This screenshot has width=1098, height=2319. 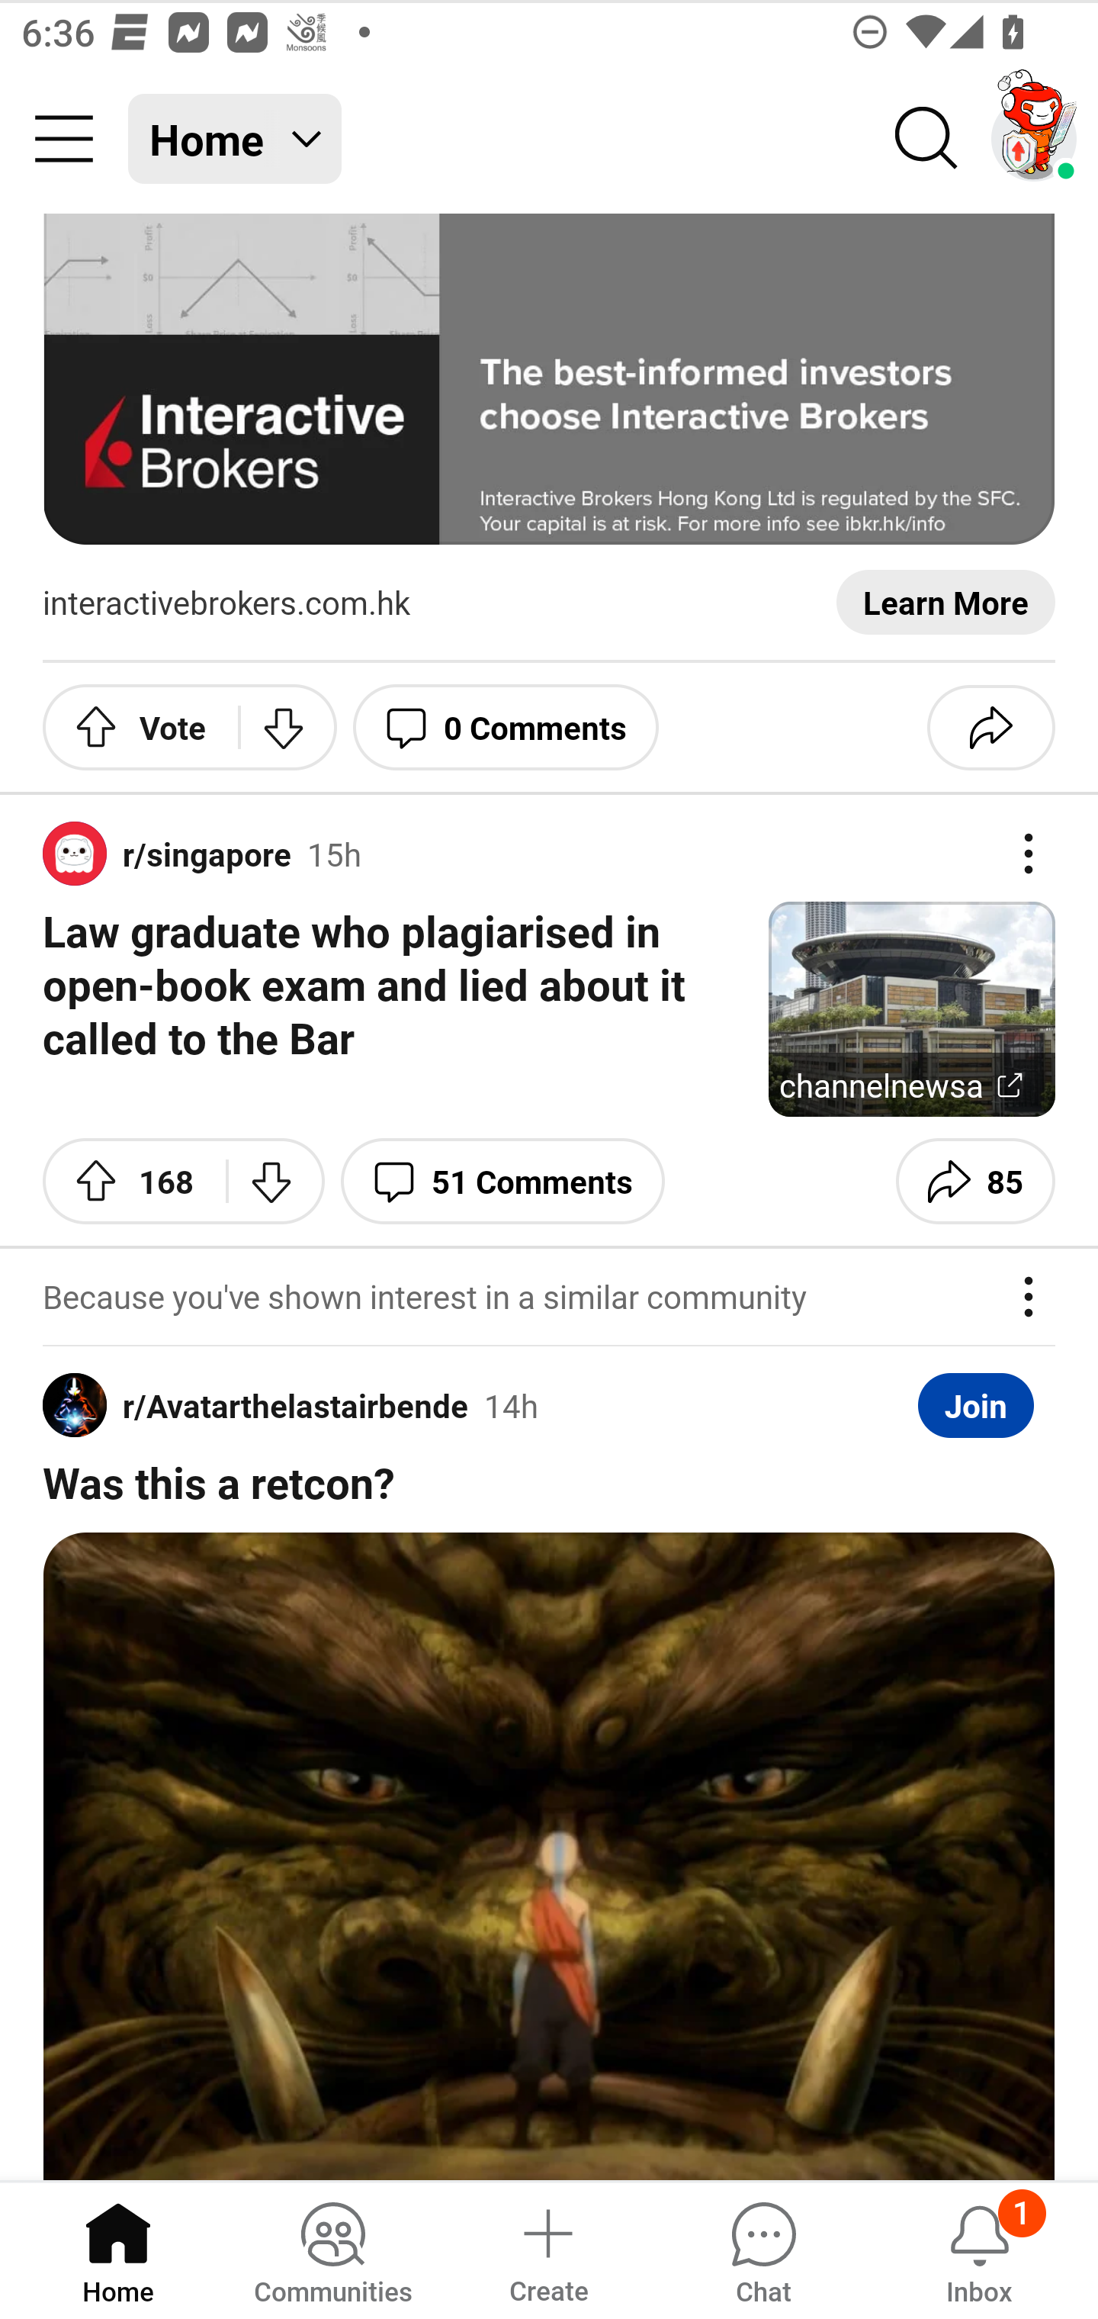 I want to click on Chat, so click(x=763, y=2249).